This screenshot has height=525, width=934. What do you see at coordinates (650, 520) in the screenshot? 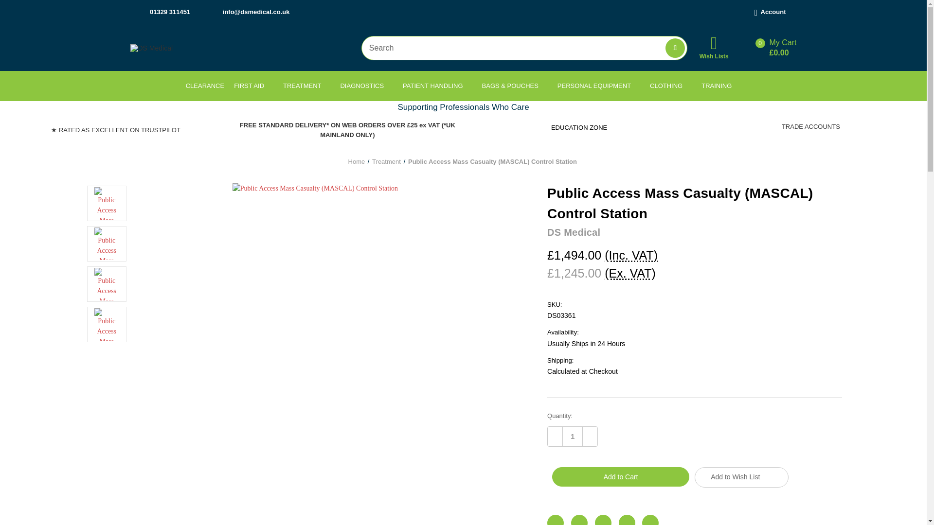
I see `Linkedin` at bounding box center [650, 520].